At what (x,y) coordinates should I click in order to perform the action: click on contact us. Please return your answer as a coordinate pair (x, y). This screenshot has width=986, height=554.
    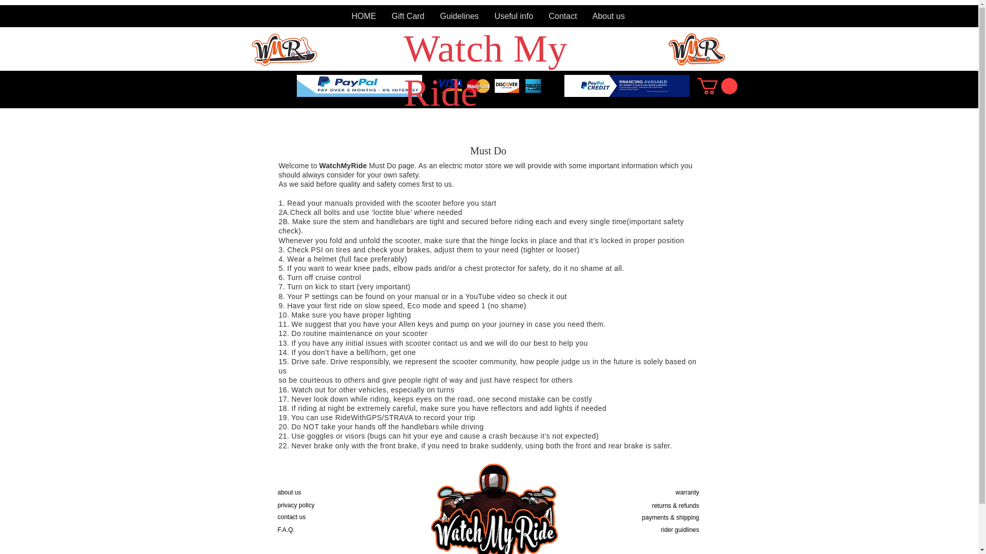
    Looking at the image, I should click on (291, 517).